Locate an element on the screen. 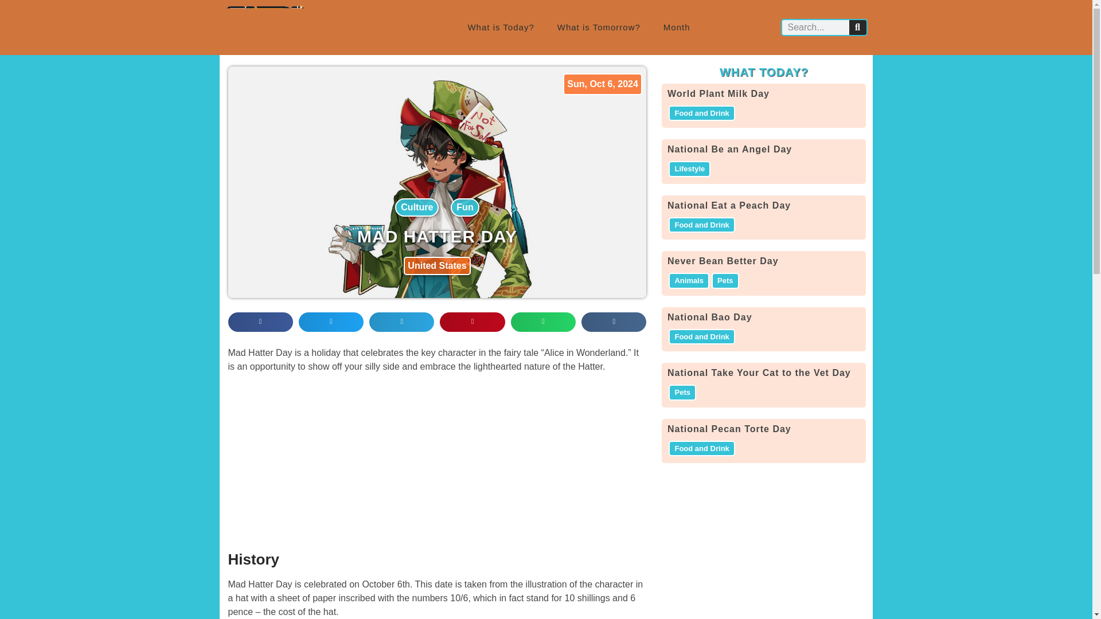 This screenshot has width=1101, height=619. World Plant Milk Day is located at coordinates (718, 93).